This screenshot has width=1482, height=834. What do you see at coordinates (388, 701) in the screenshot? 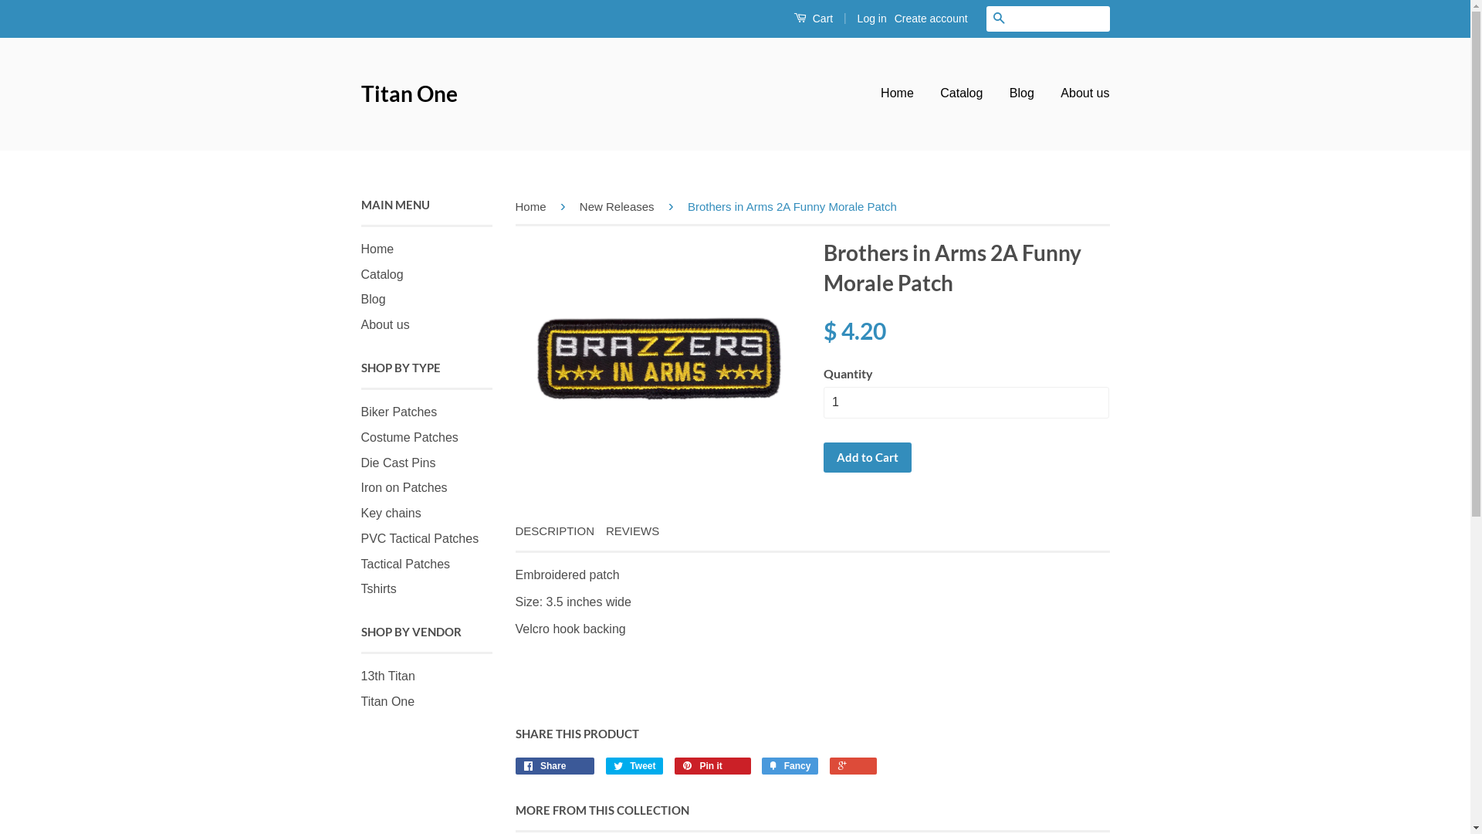
I see `Titan One` at bounding box center [388, 701].